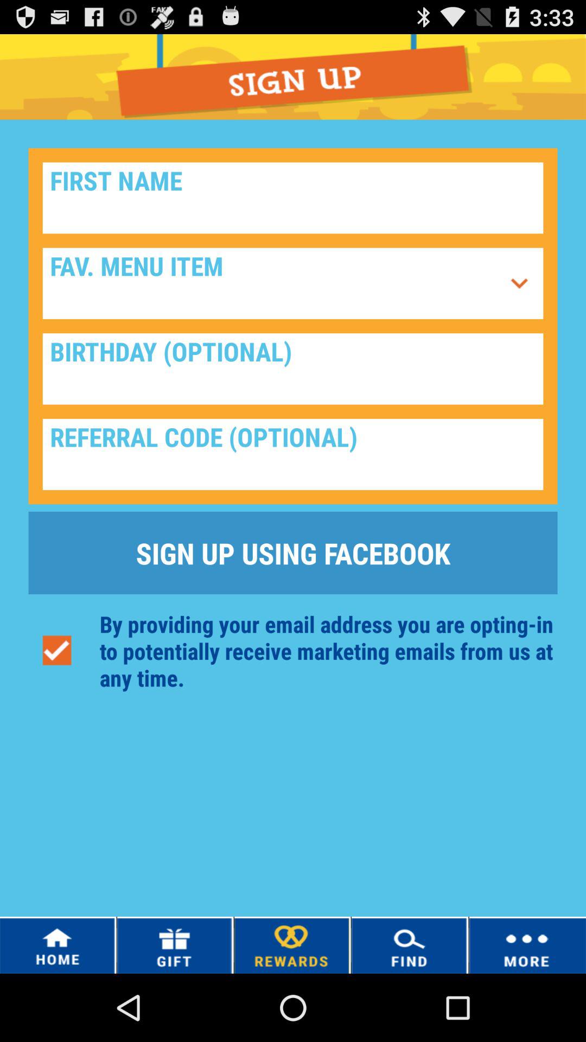  I want to click on click on the button find, so click(410, 945).